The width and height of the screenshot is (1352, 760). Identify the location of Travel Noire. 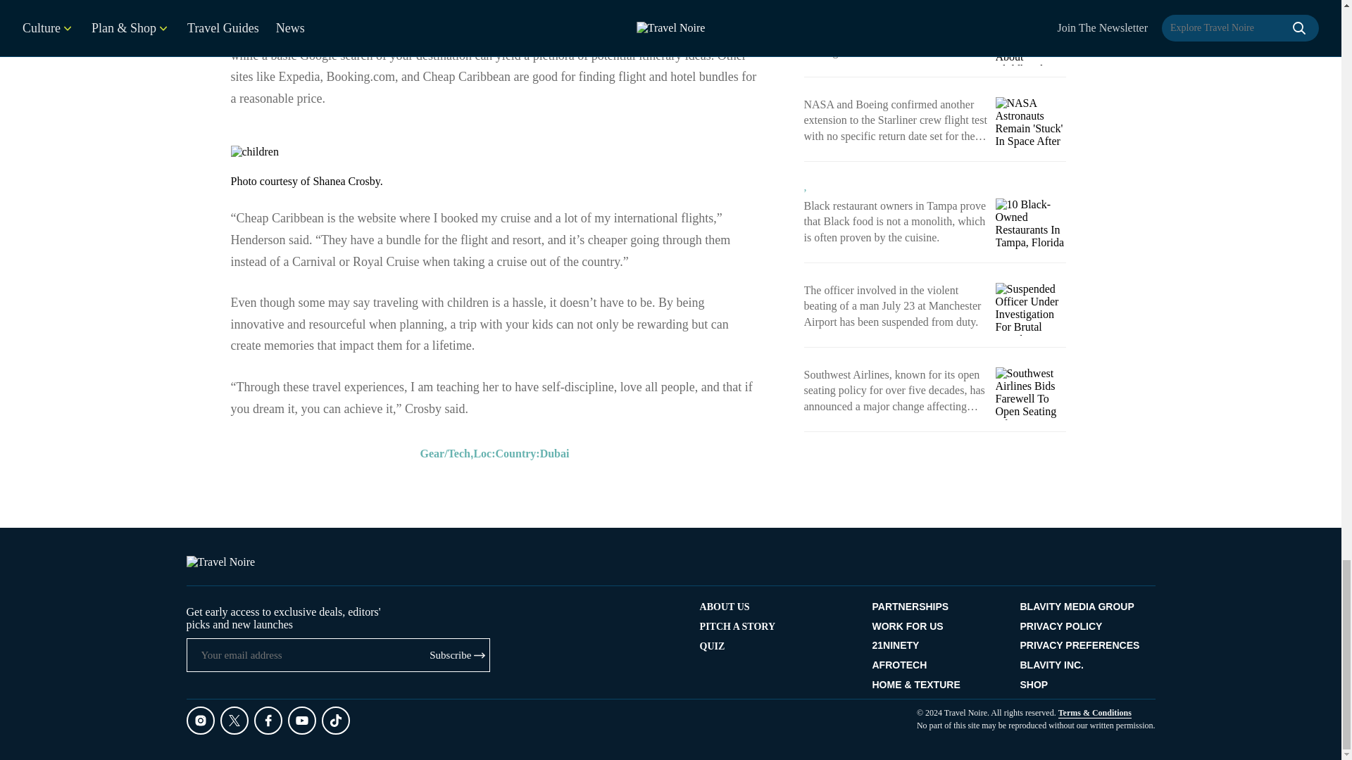
(220, 562).